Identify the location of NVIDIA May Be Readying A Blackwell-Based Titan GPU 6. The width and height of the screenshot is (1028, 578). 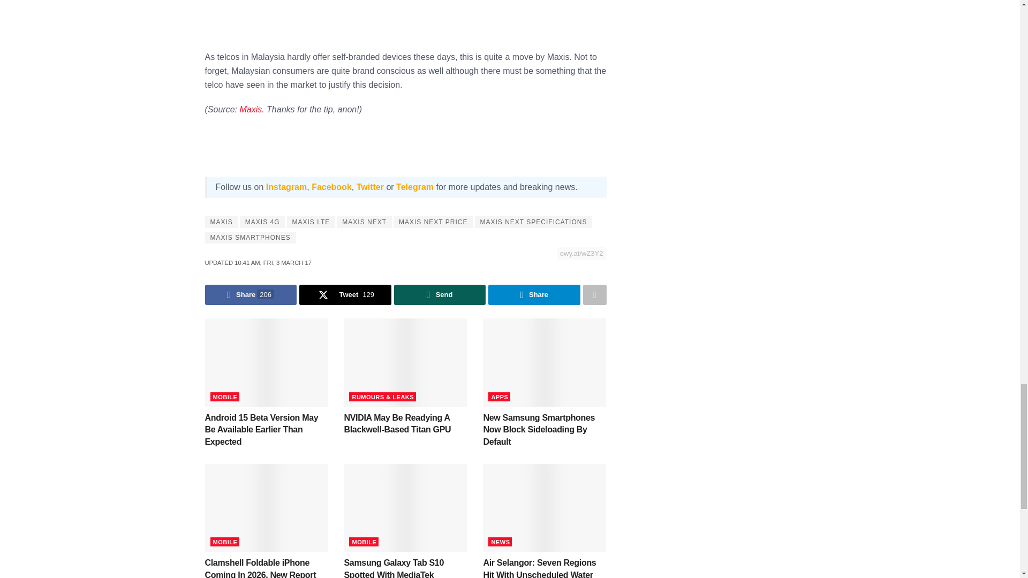
(405, 362).